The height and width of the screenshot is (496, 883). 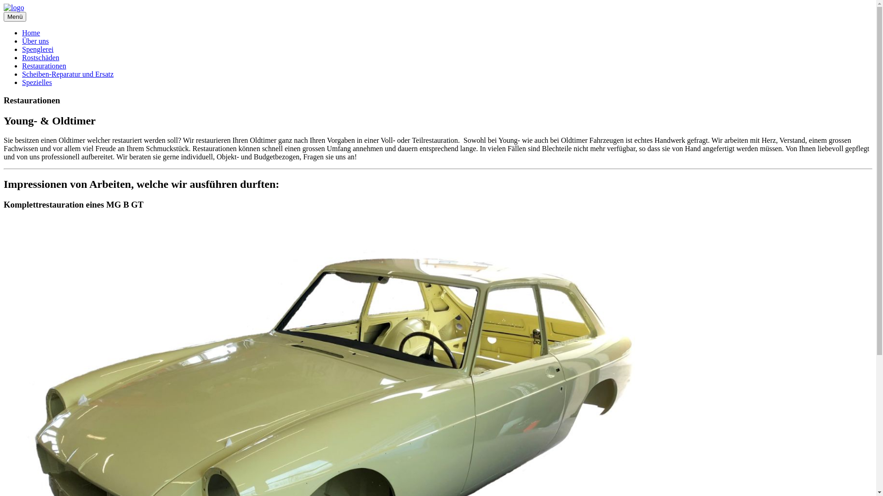 What do you see at coordinates (68, 74) in the screenshot?
I see `Scheiben-Reparatur und Ersatz` at bounding box center [68, 74].